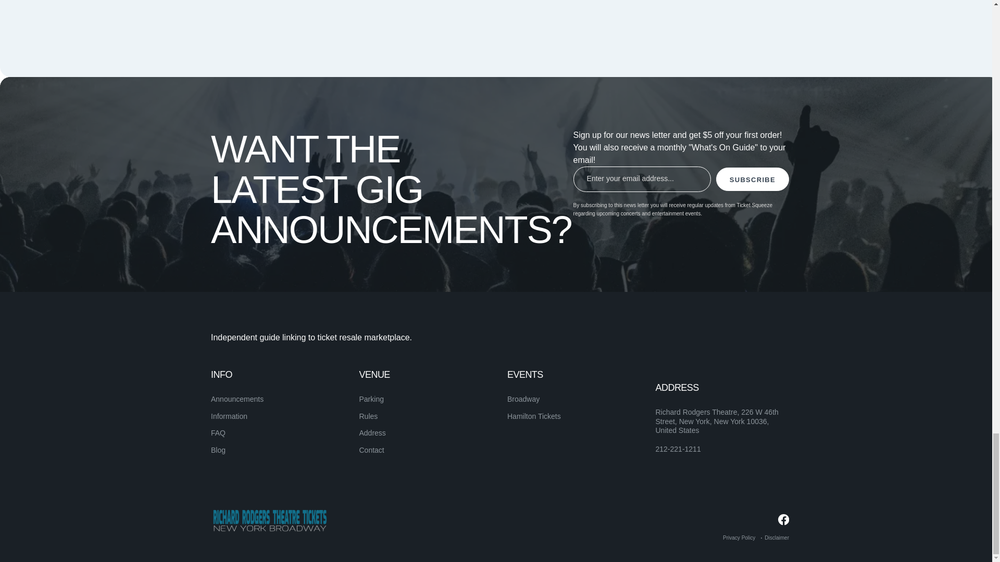  I want to click on SUBSCRIBE, so click(752, 179).